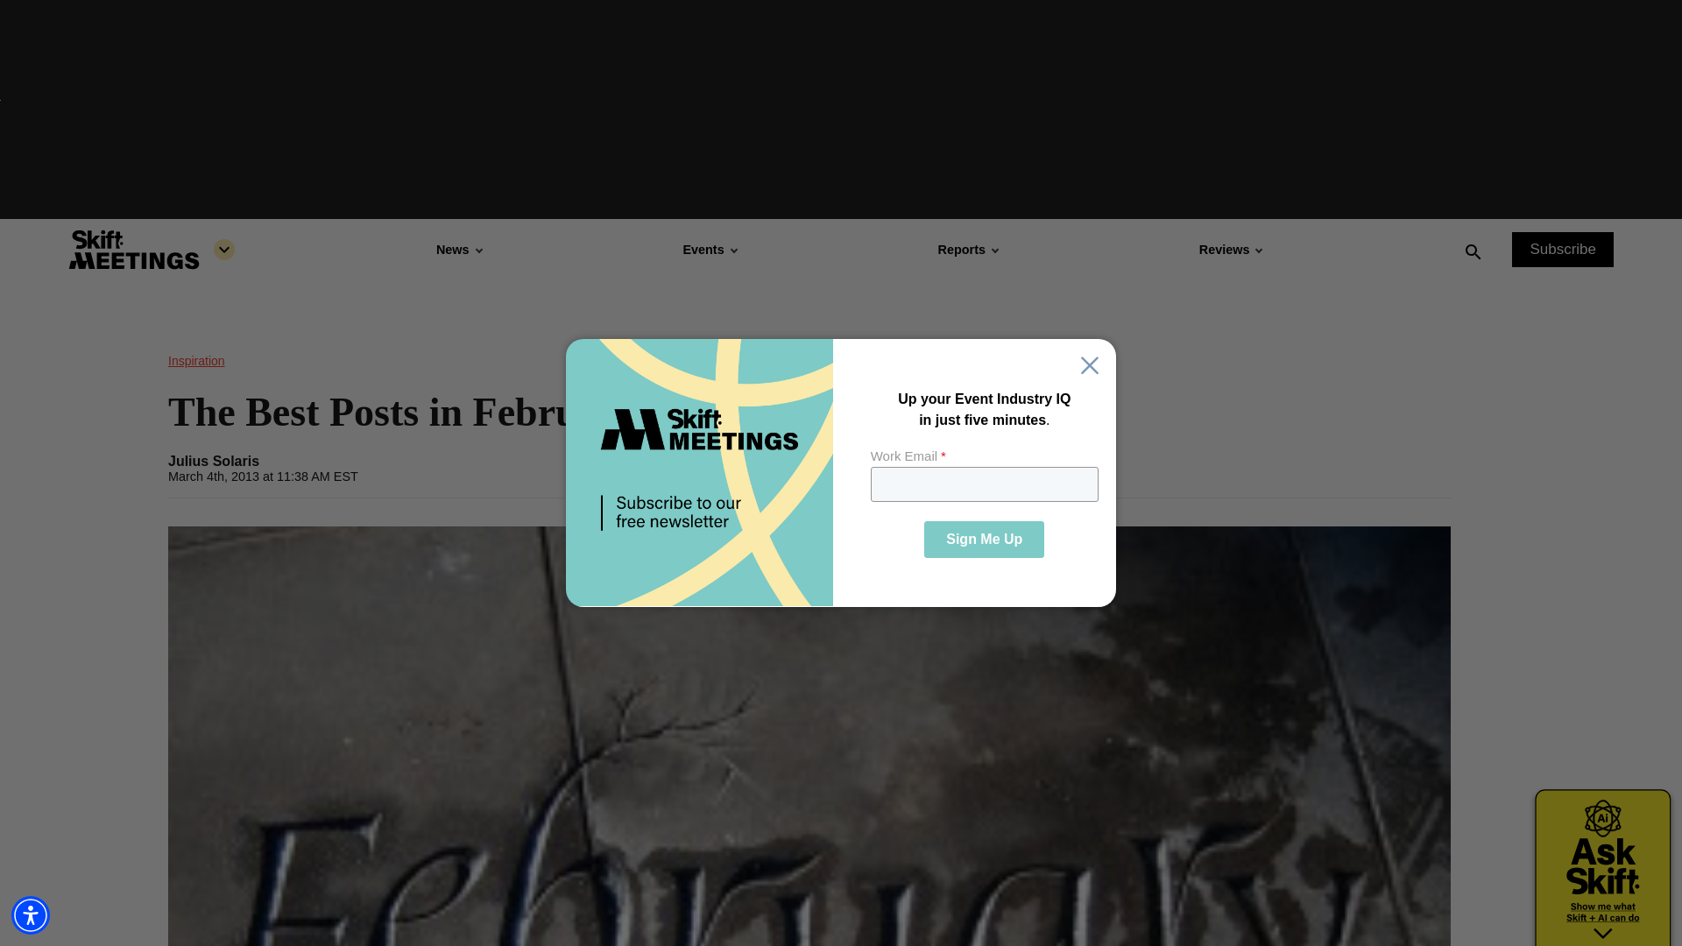 The height and width of the screenshot is (946, 1682). I want to click on Accessibility Menu, so click(31, 914).